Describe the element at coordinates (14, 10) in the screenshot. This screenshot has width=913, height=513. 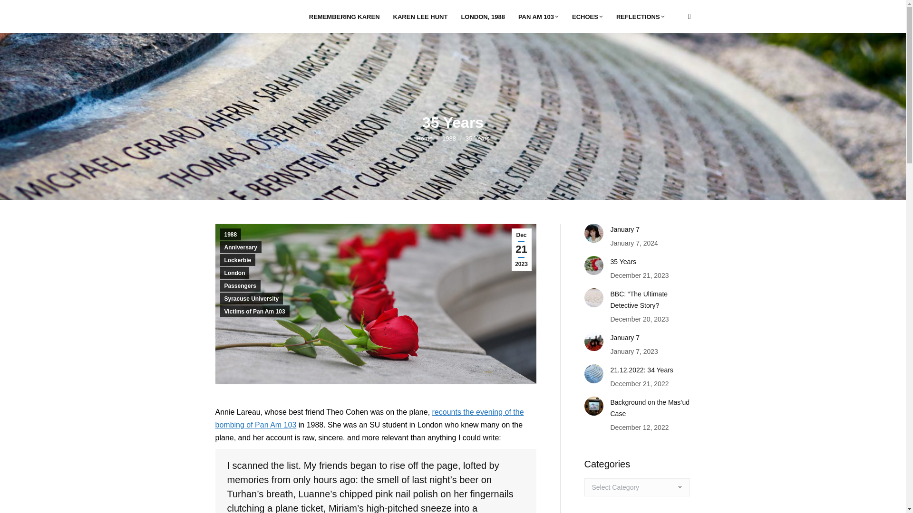
I see `Go!` at that location.